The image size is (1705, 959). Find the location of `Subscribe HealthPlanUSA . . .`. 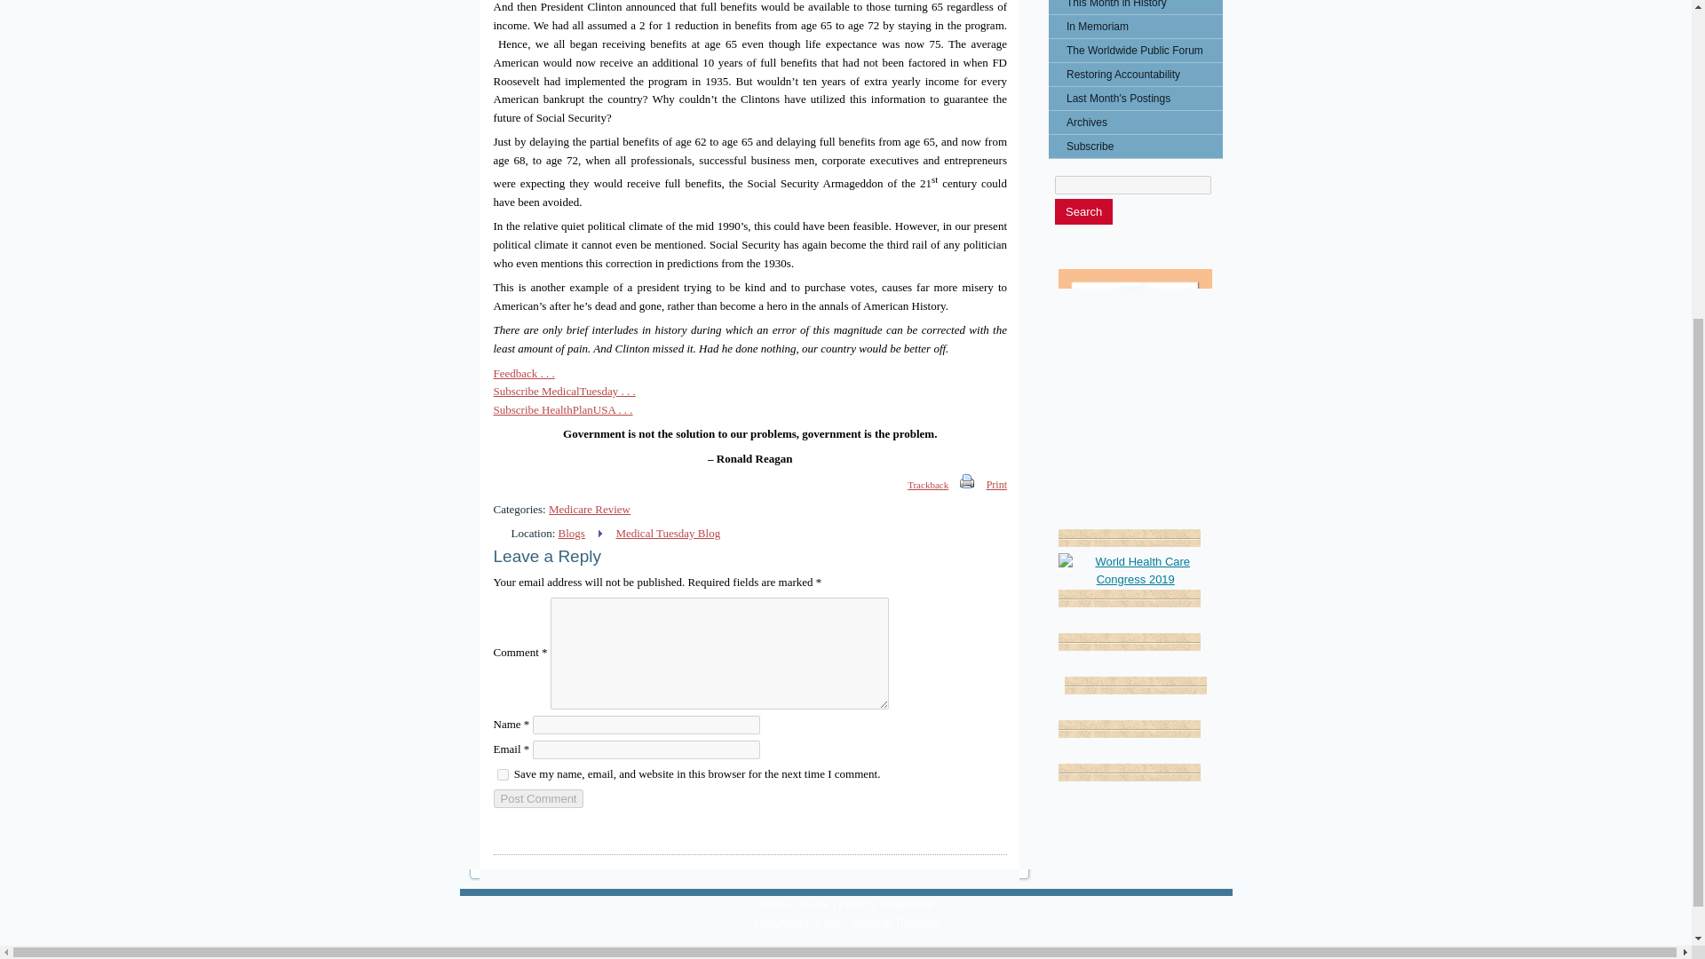

Subscribe HealthPlanUSA . . . is located at coordinates (563, 408).